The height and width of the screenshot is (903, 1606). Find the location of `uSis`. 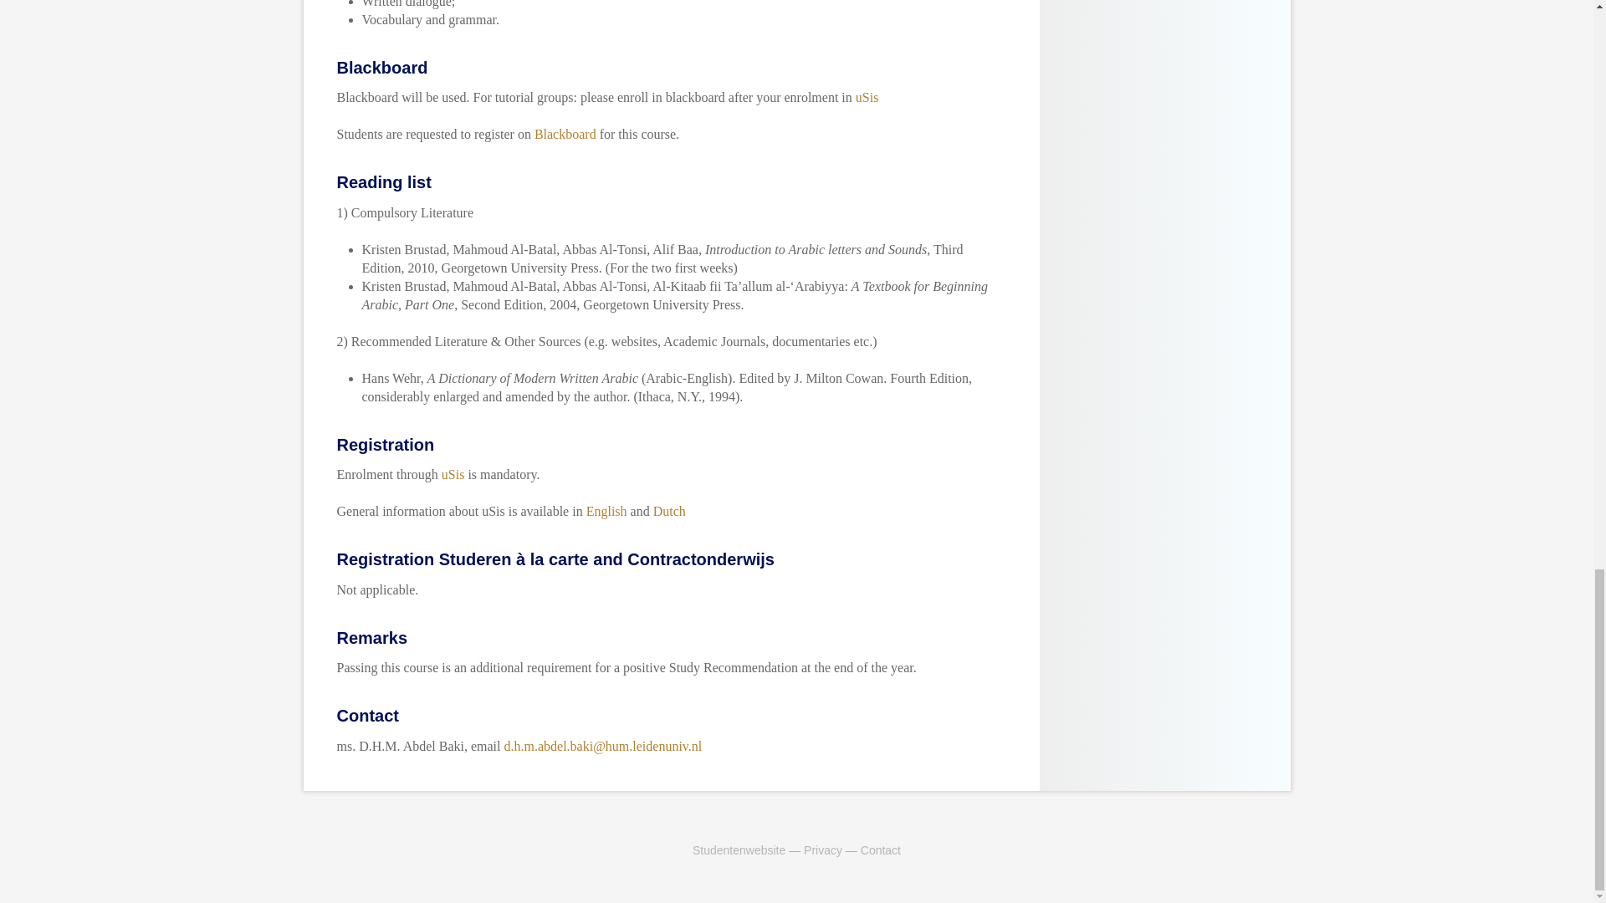

uSis is located at coordinates (867, 97).